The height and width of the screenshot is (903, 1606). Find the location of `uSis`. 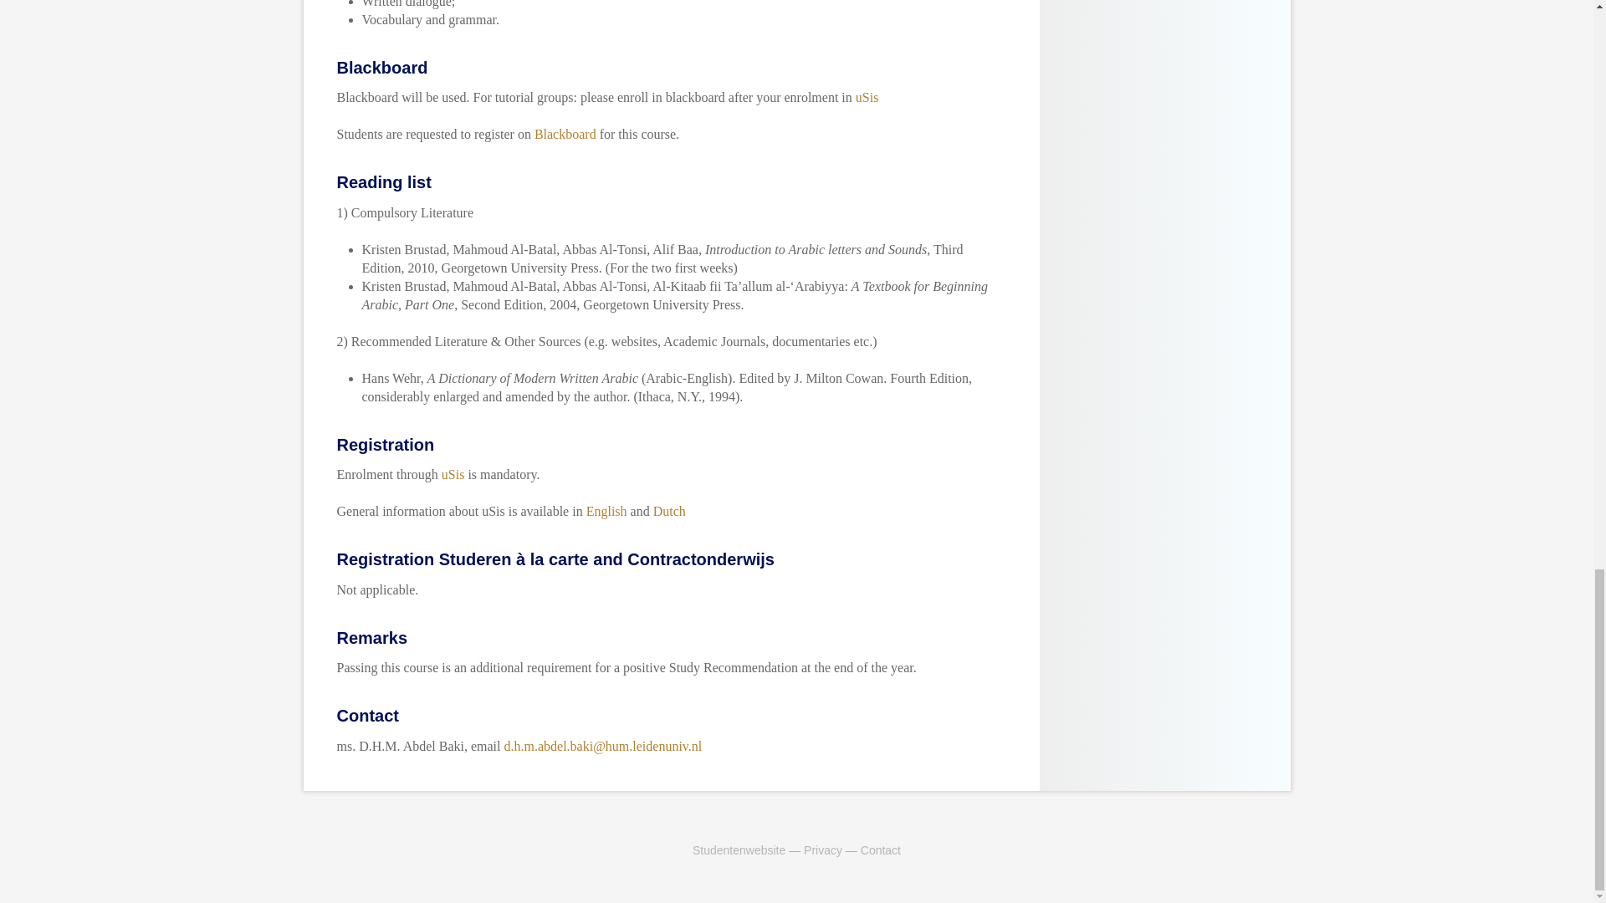

uSis is located at coordinates (867, 97).